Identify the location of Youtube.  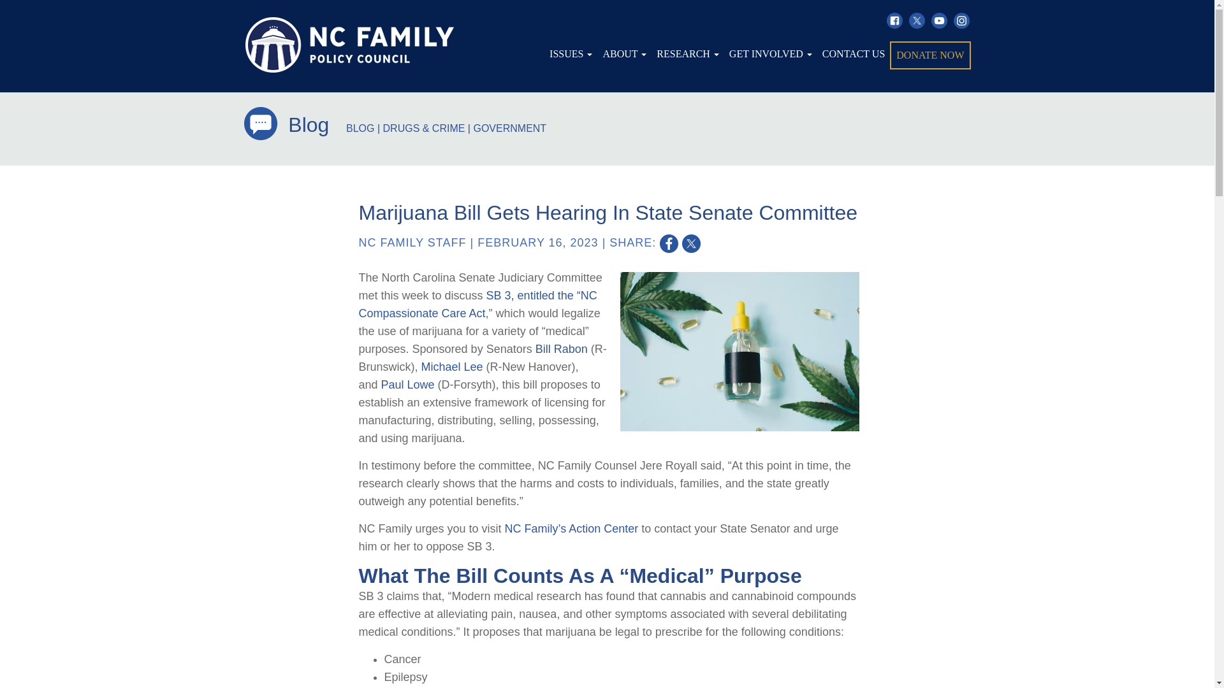
(938, 20).